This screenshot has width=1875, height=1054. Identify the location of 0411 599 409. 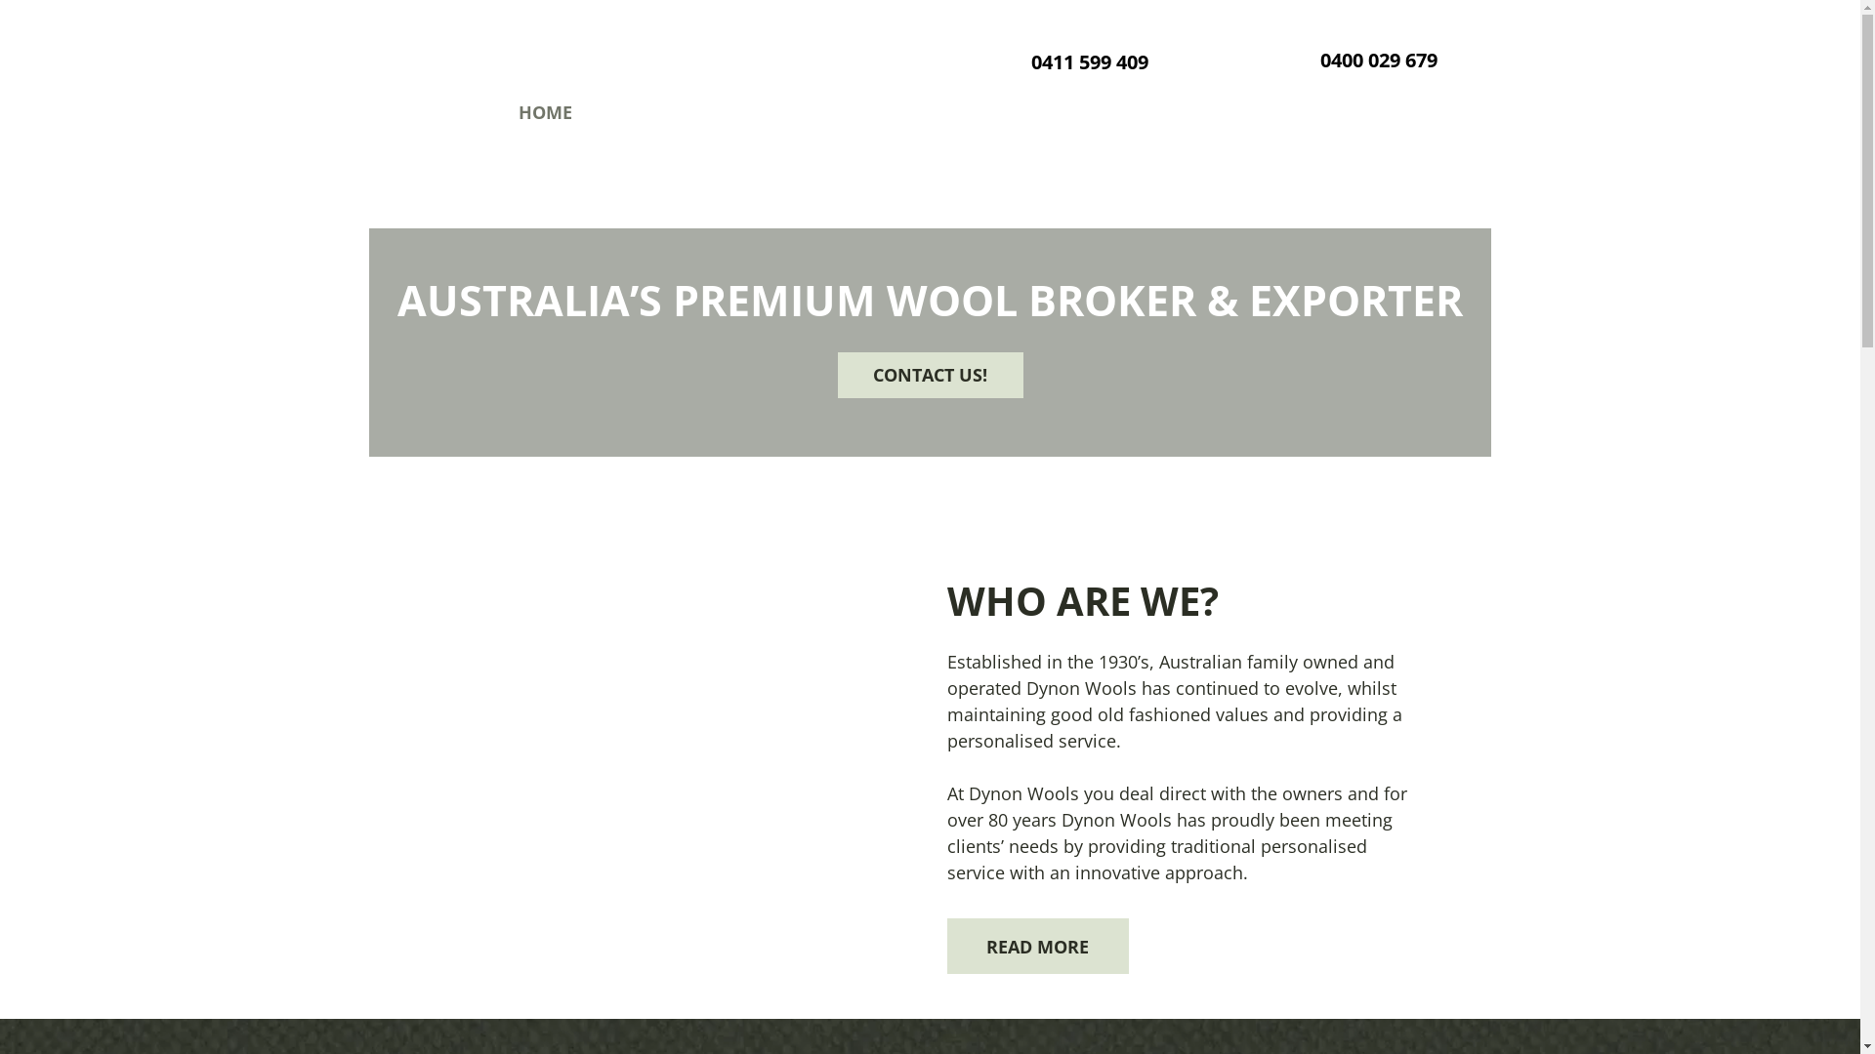
(1090, 62).